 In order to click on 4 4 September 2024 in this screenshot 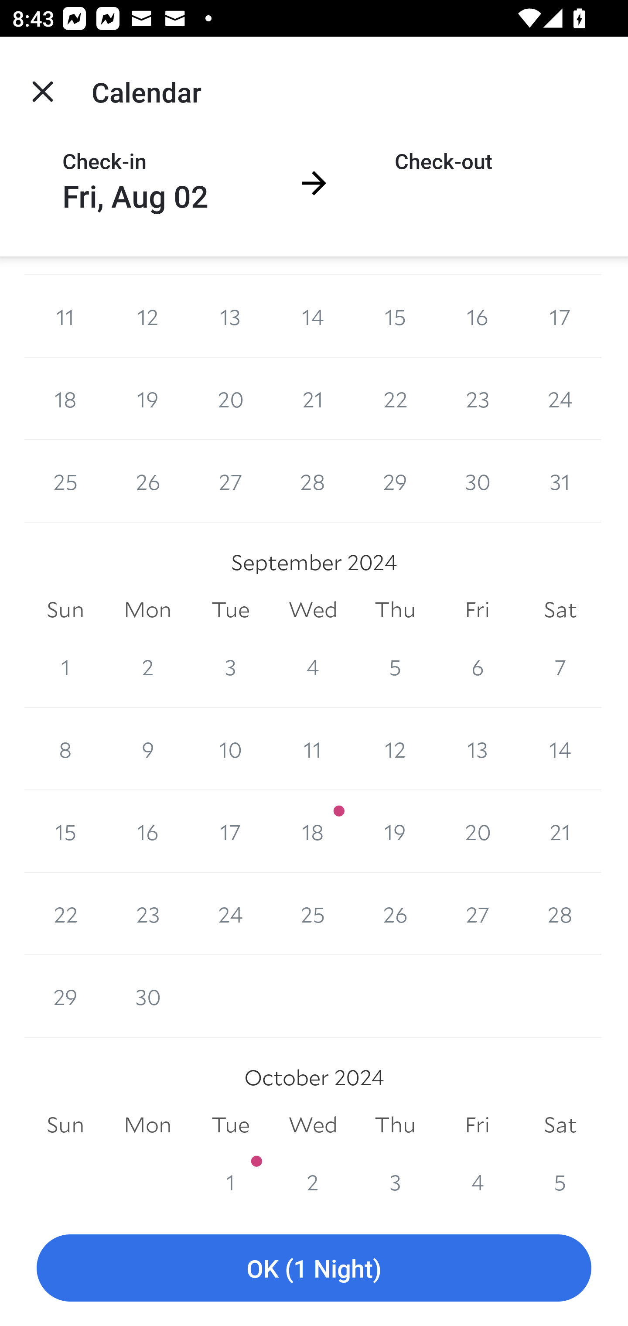, I will do `click(313, 666)`.